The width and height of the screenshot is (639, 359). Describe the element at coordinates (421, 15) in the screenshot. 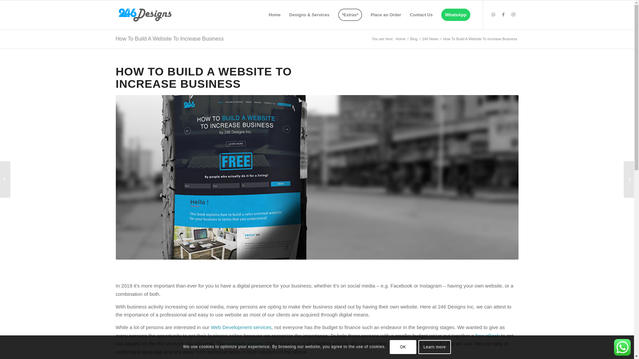

I see `Contact Us` at that location.